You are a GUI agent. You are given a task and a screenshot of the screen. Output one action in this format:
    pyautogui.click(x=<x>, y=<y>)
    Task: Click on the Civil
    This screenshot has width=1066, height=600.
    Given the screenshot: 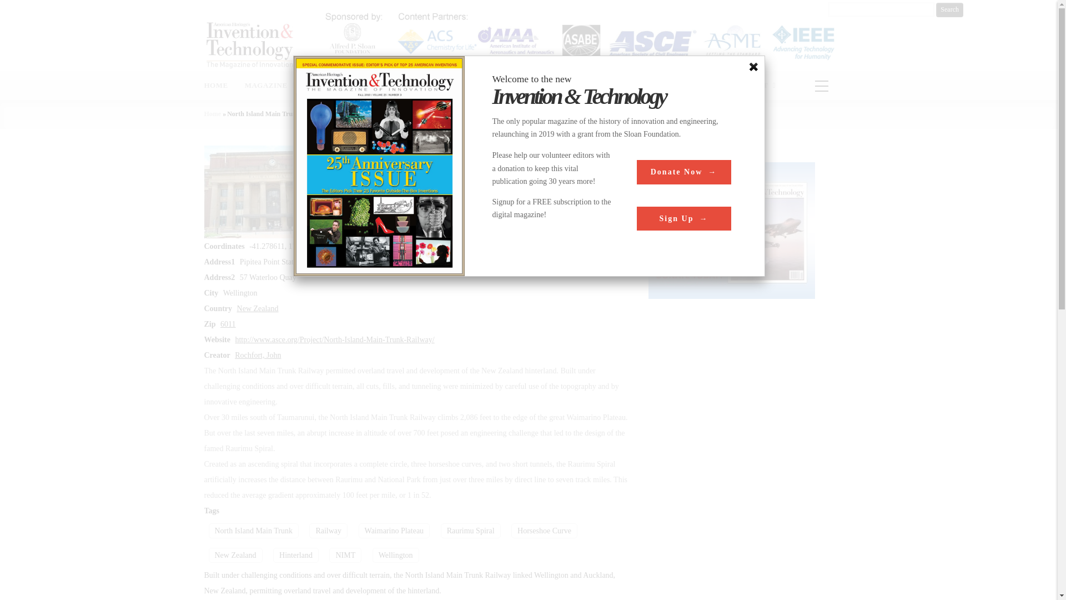 What is the action you would take?
    pyautogui.click(x=411, y=168)
    